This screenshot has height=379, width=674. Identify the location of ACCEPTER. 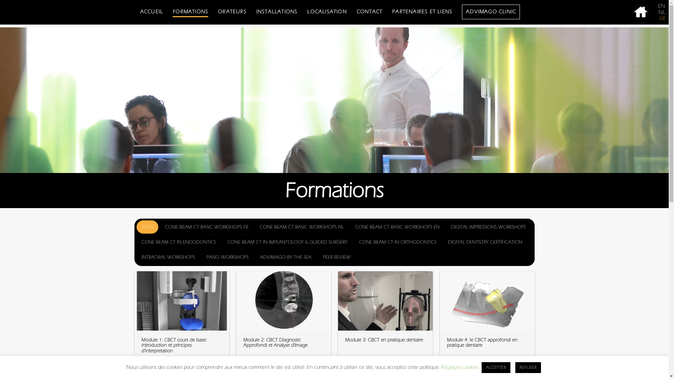
(496, 368).